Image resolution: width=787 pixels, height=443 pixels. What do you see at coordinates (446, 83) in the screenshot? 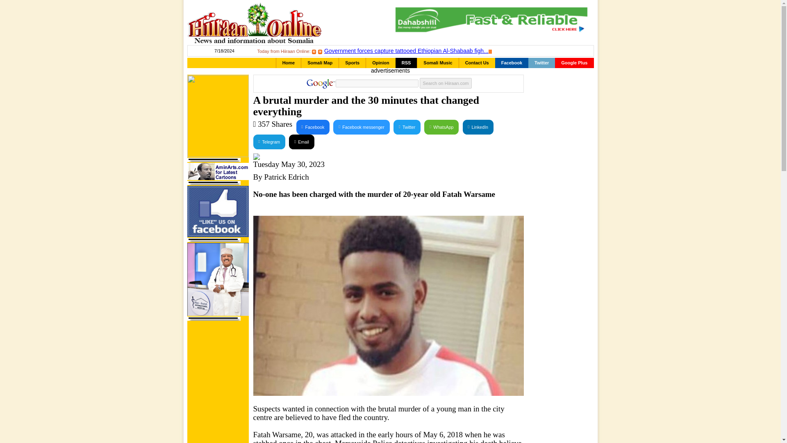
I see `Search on Hiiraan.com` at bounding box center [446, 83].